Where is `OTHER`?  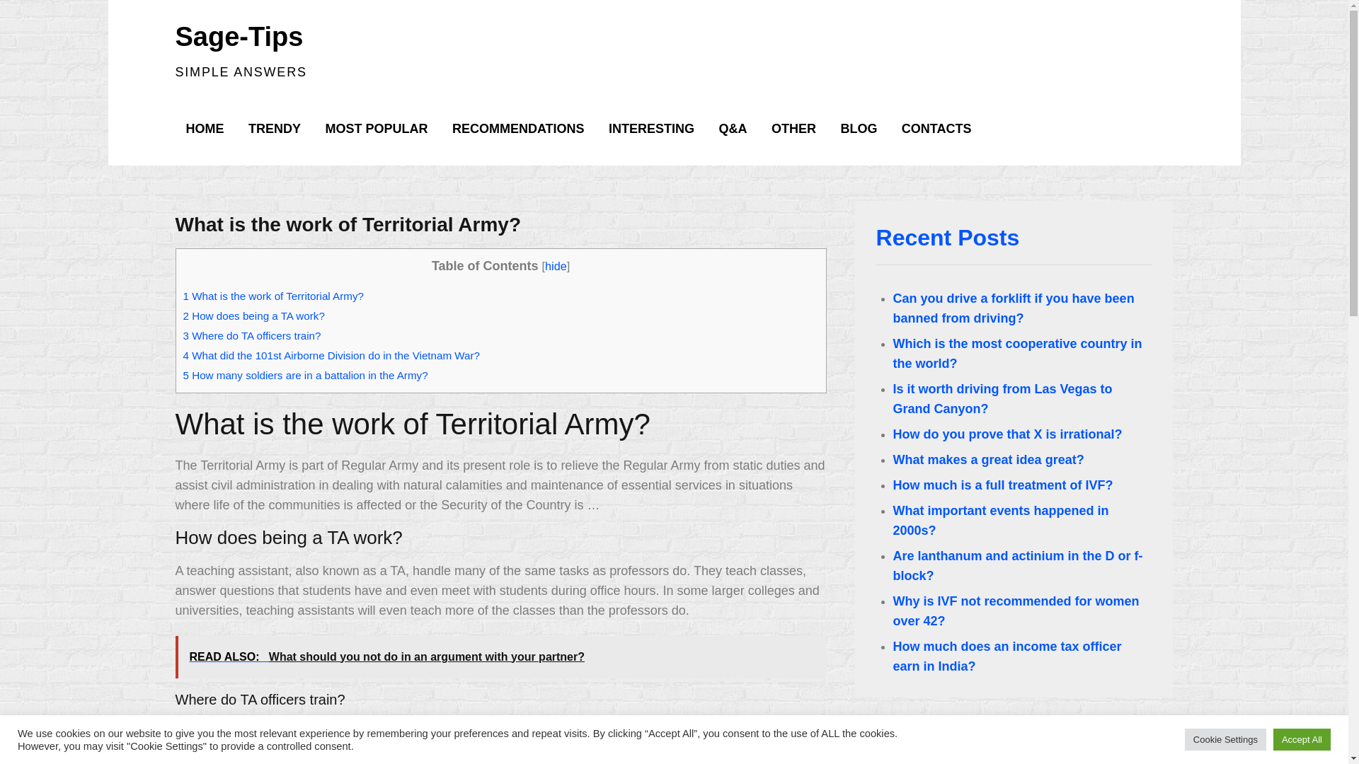
OTHER is located at coordinates (793, 129).